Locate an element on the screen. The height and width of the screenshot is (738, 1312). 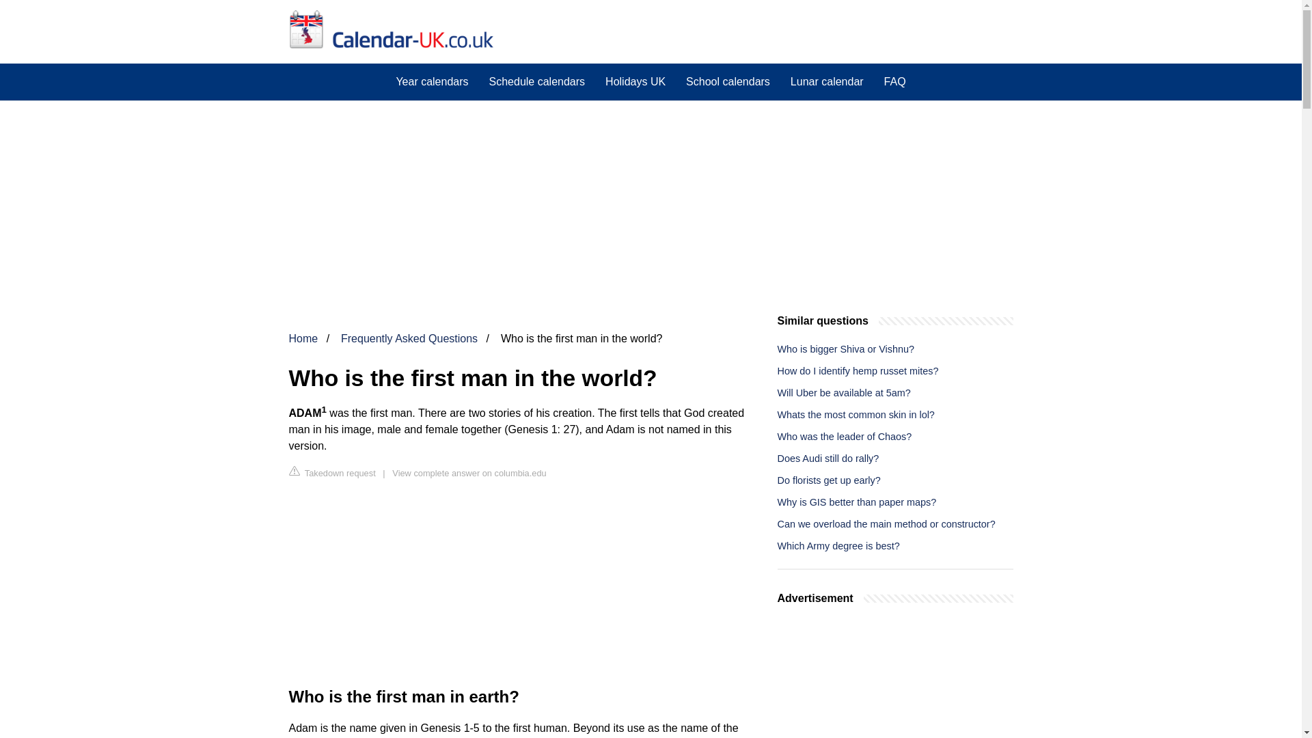
Home is located at coordinates (303, 339).